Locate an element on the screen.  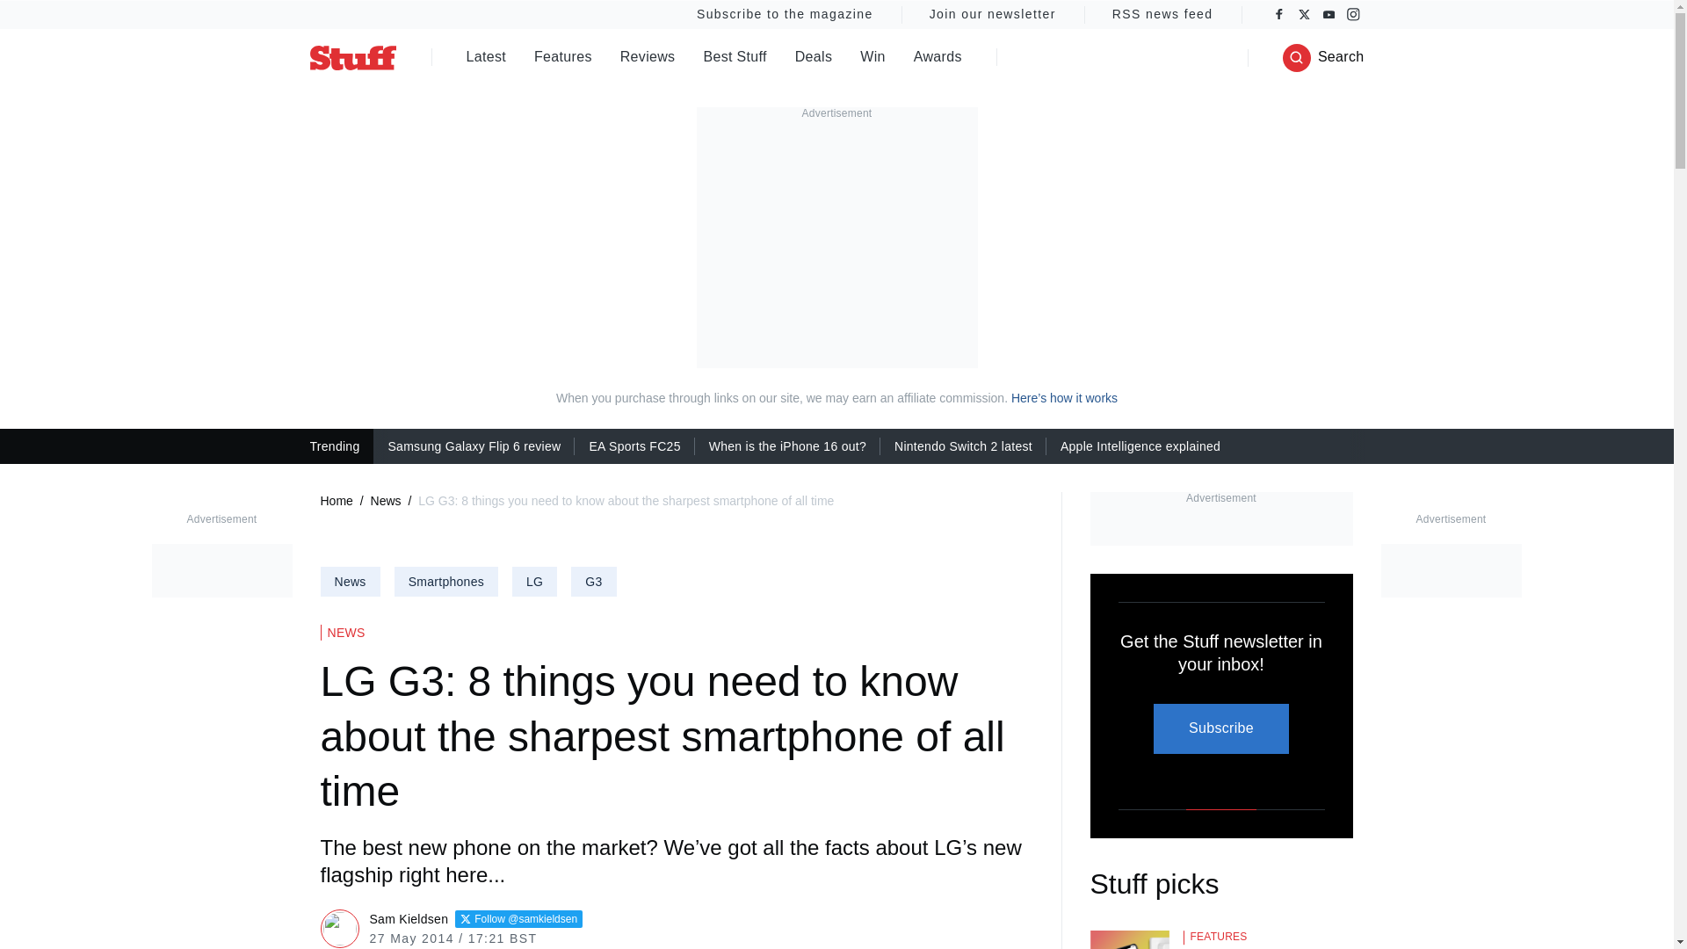
Awards is located at coordinates (938, 58).